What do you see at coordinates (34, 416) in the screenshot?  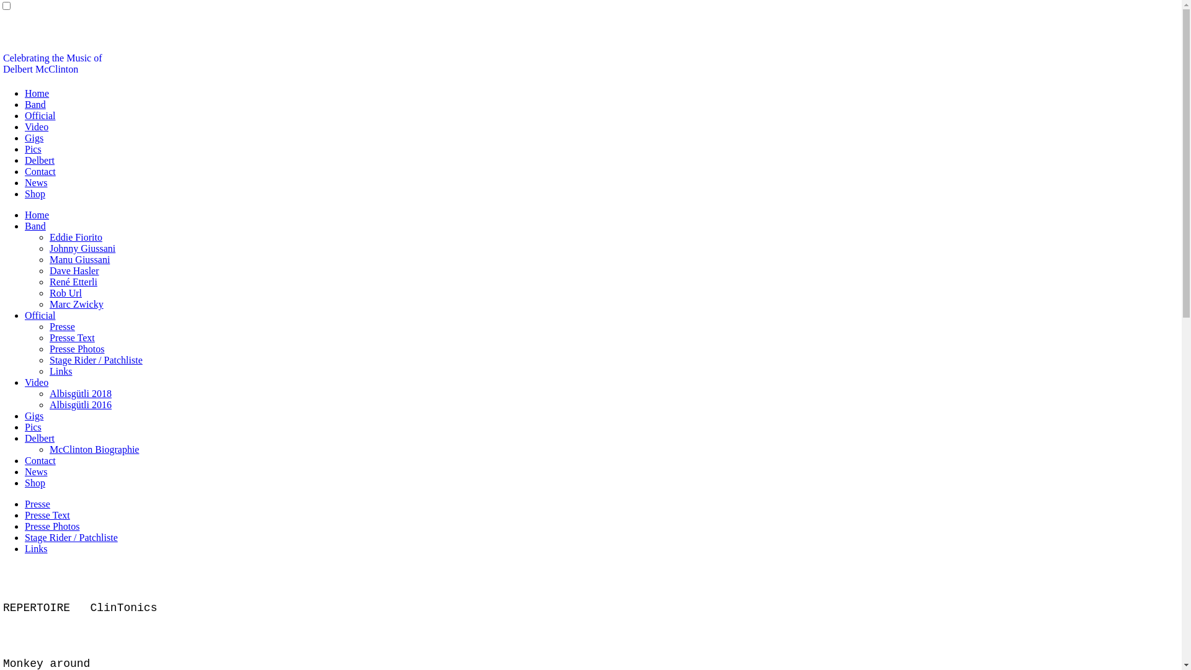 I see `Gigs` at bounding box center [34, 416].